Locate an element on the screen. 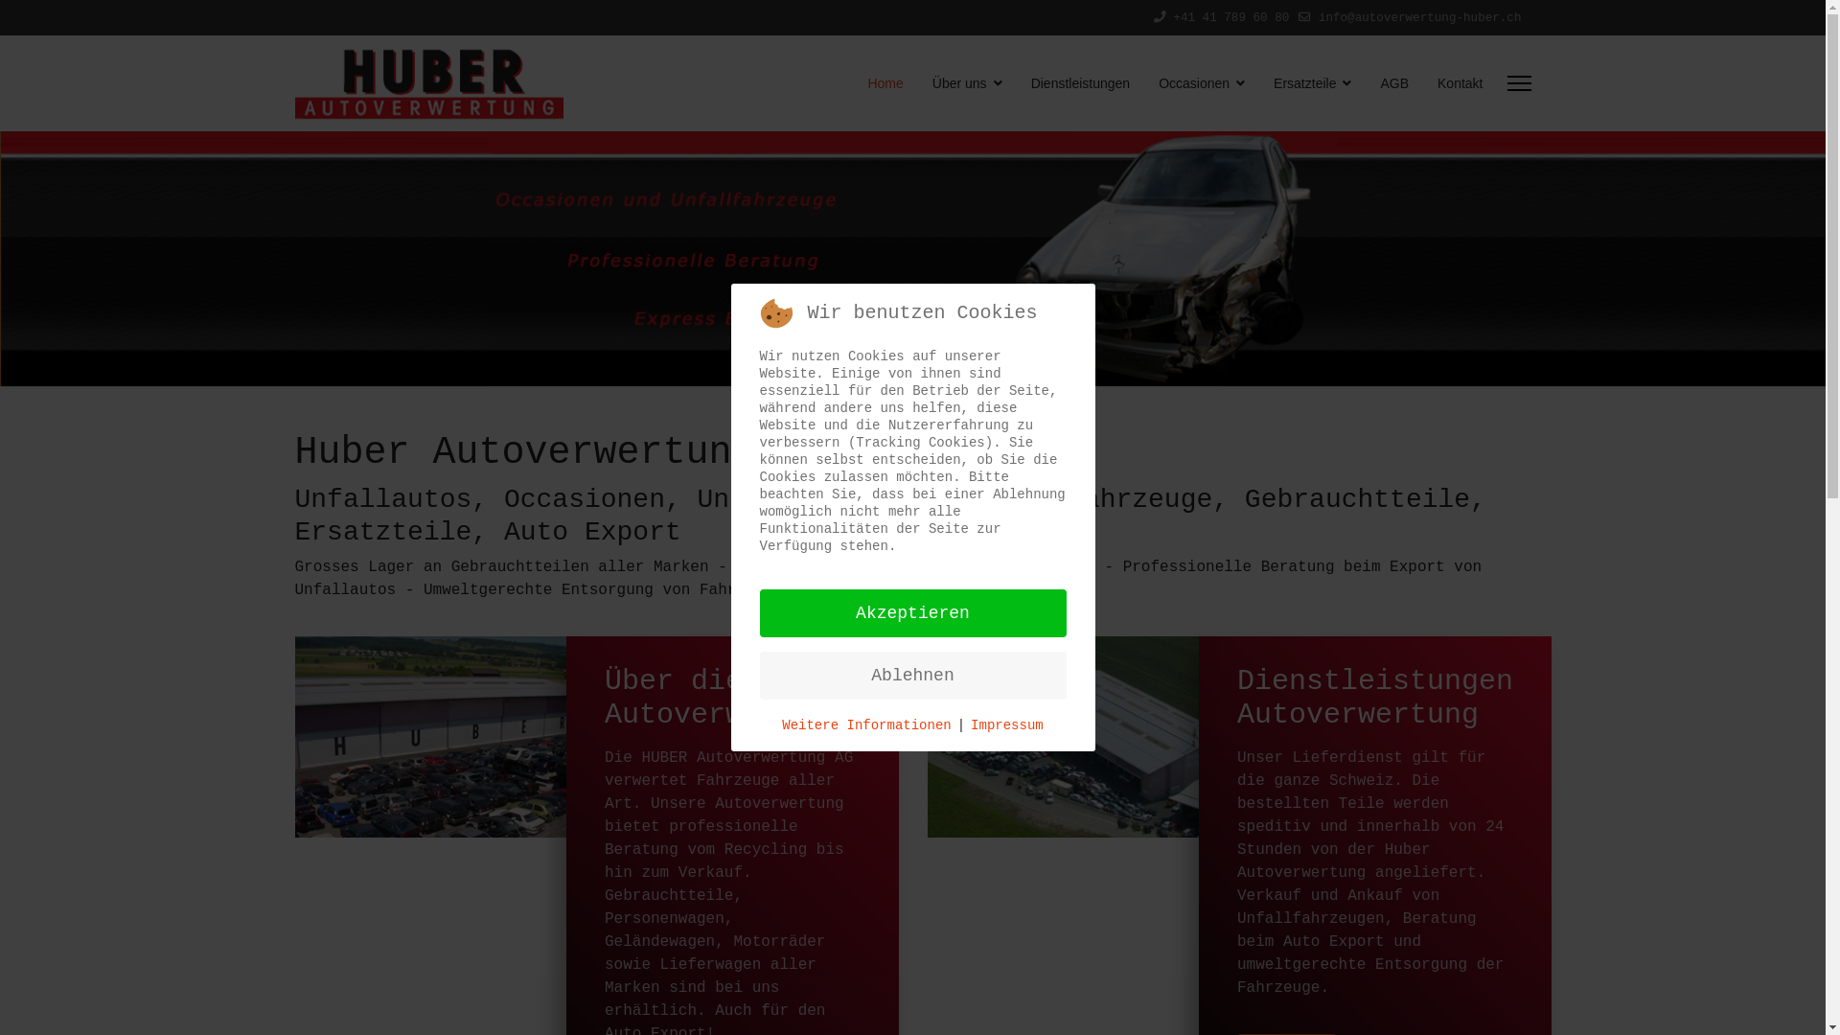  info@autoverwertung-huber.ch is located at coordinates (1420, 18).